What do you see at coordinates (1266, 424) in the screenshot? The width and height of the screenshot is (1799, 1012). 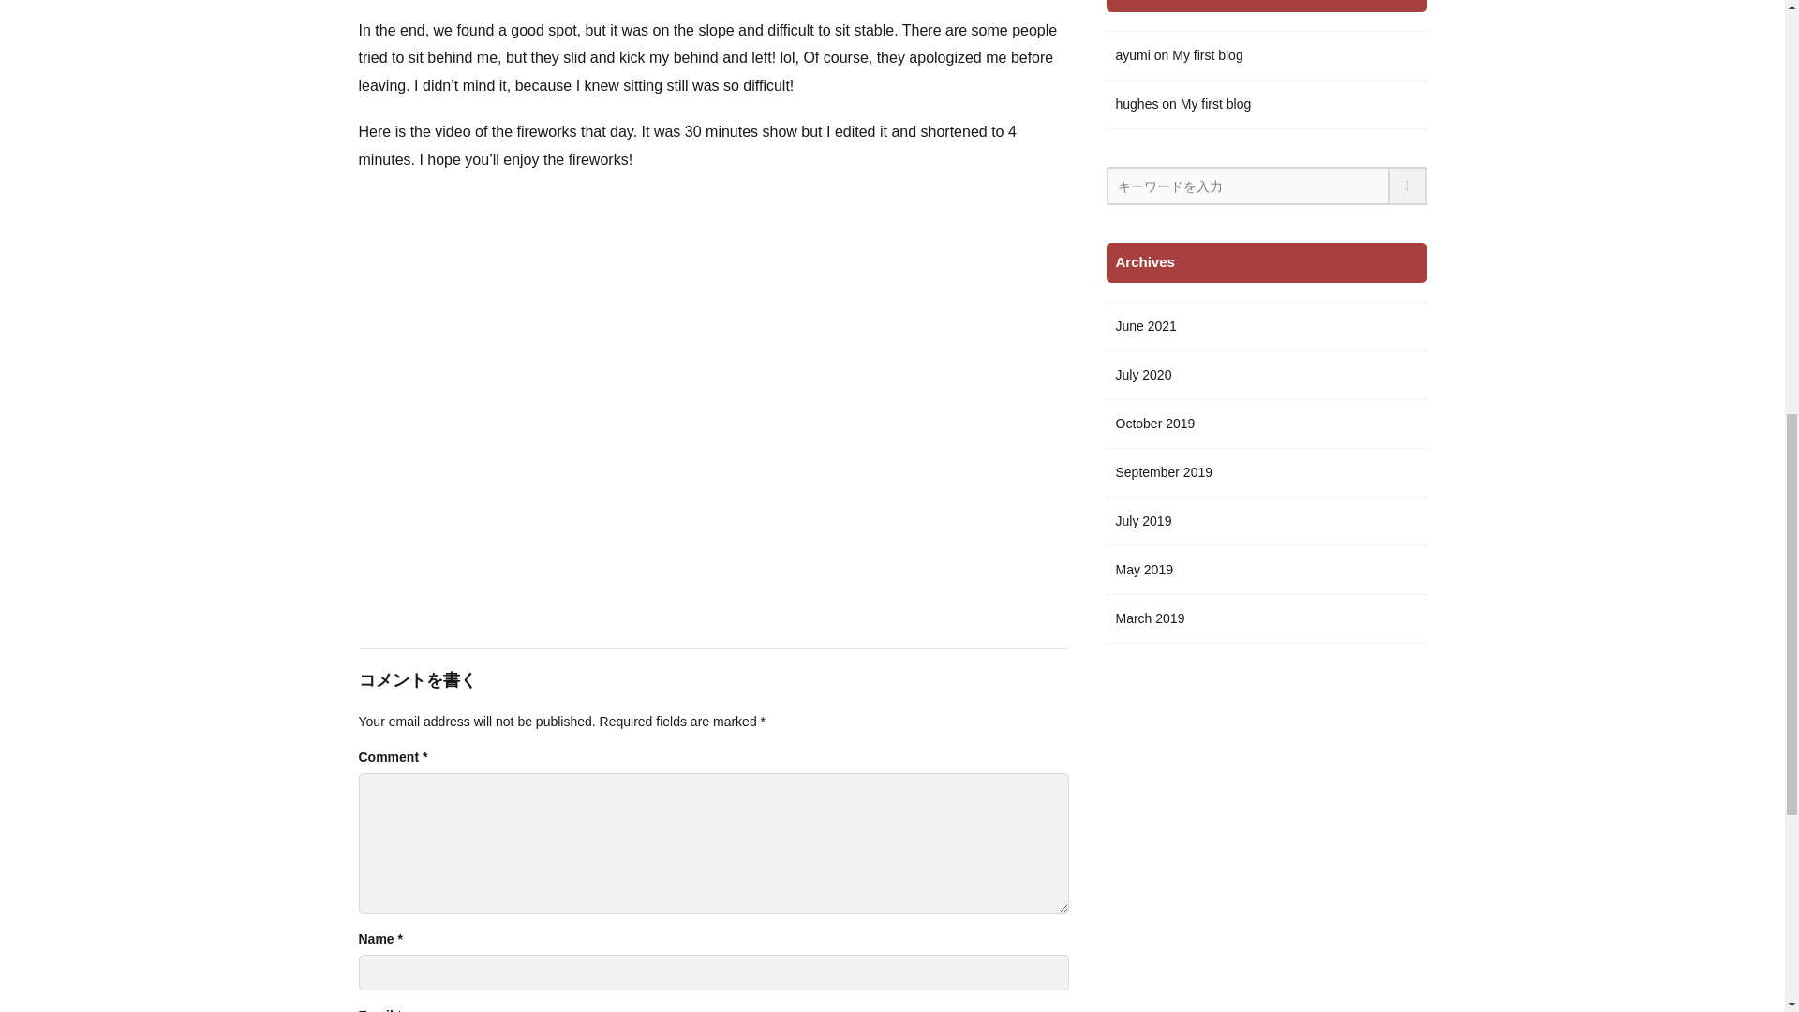 I see `October 2019` at bounding box center [1266, 424].